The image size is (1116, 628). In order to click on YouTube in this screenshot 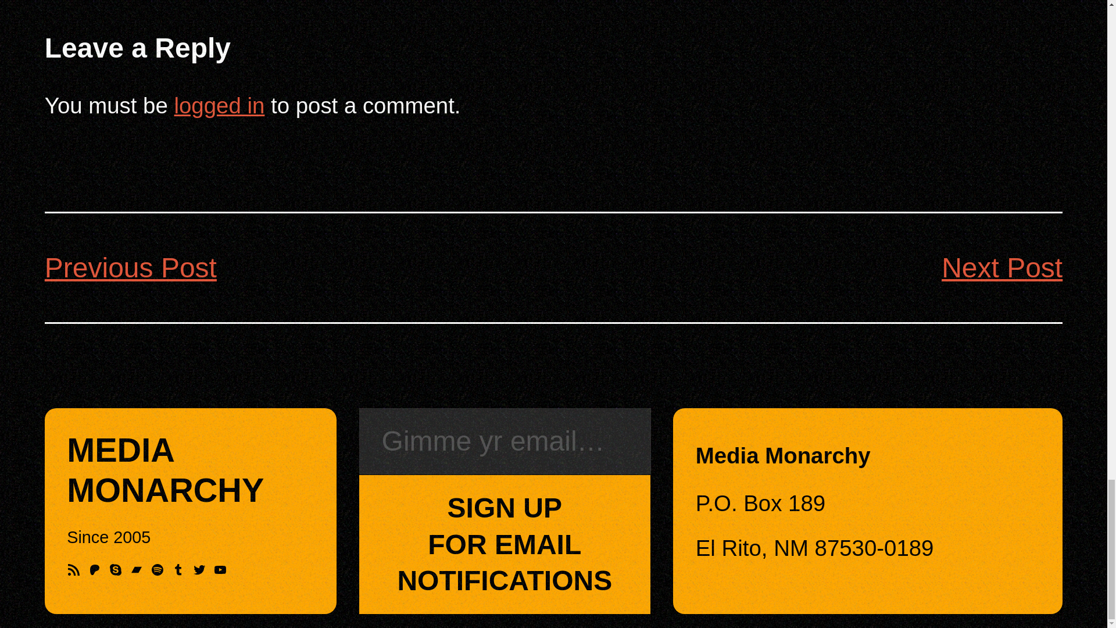, I will do `click(220, 570)`.